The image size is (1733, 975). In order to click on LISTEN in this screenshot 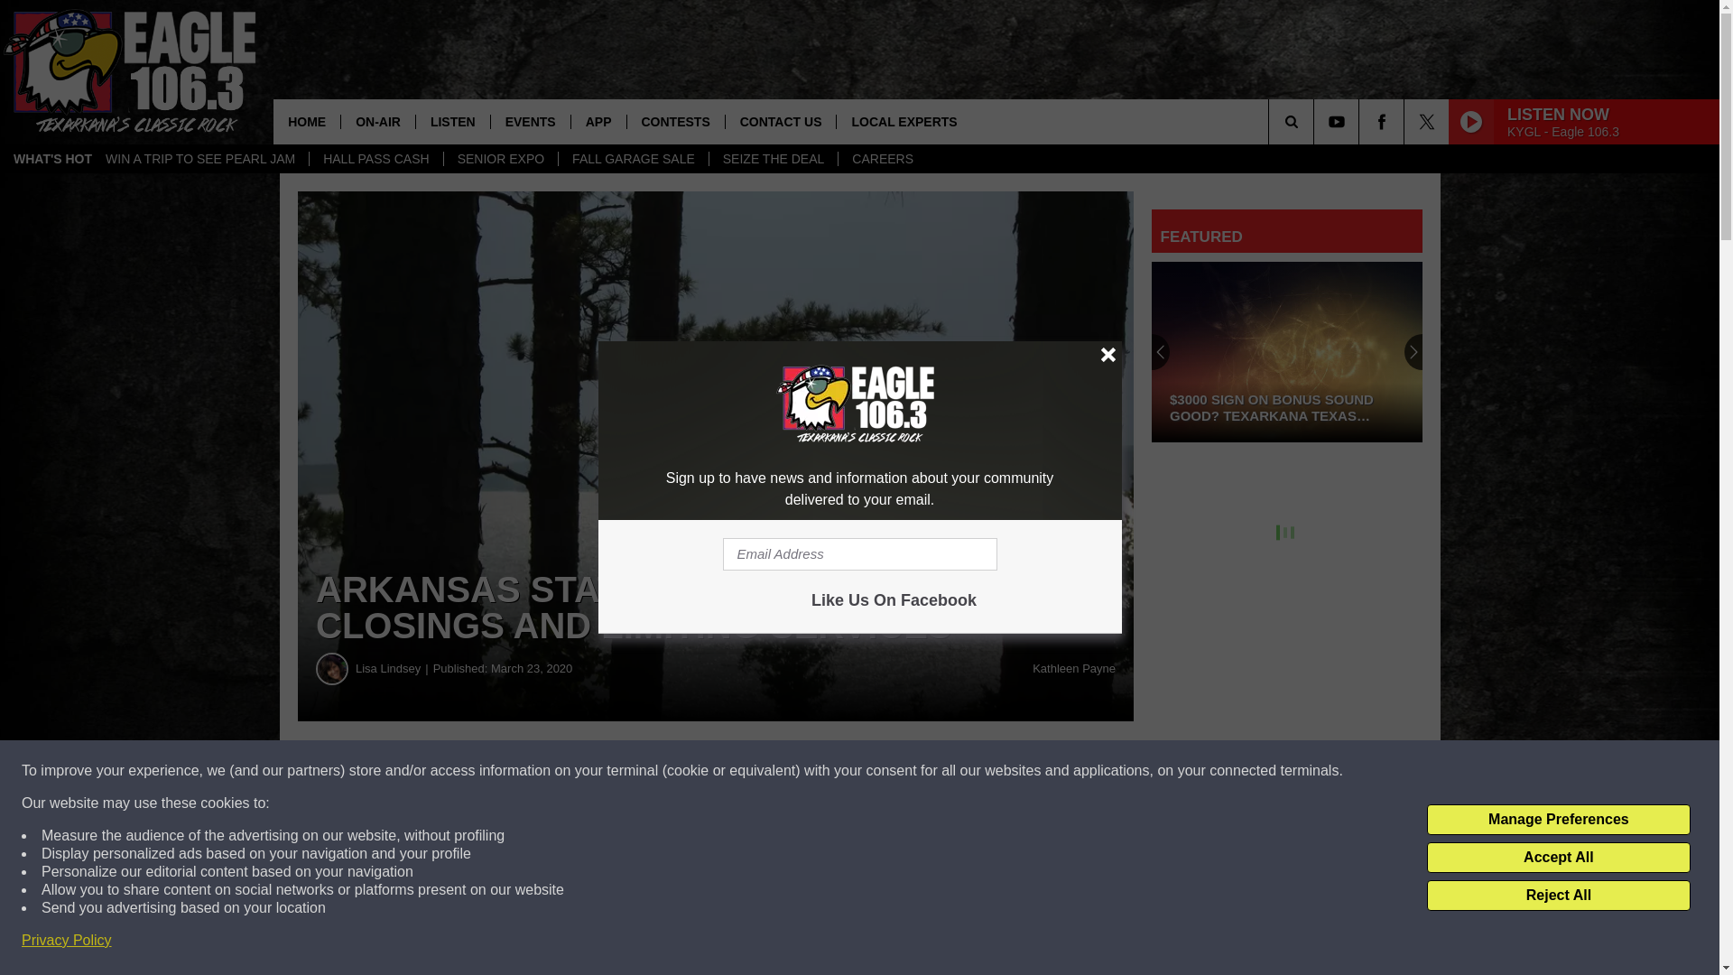, I will do `click(453, 121)`.